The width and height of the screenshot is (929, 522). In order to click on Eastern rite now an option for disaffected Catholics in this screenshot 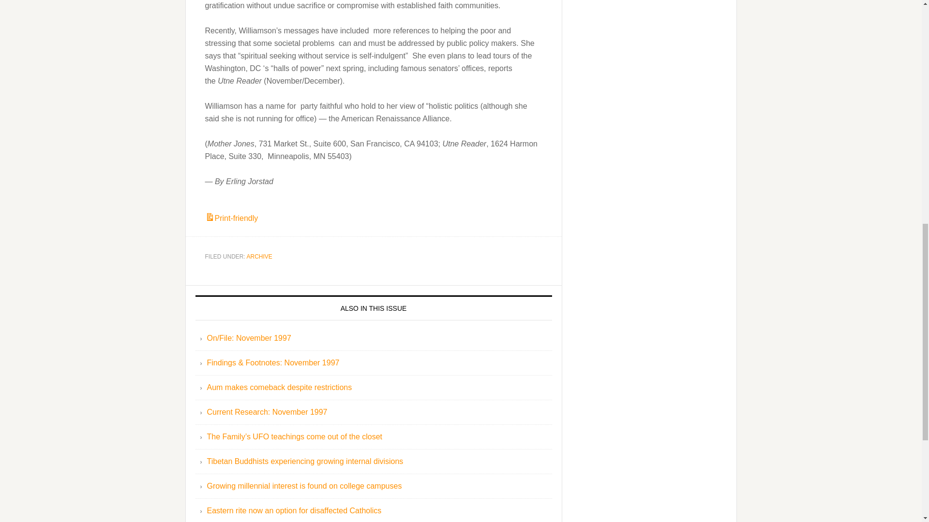, I will do `click(294, 510)`.